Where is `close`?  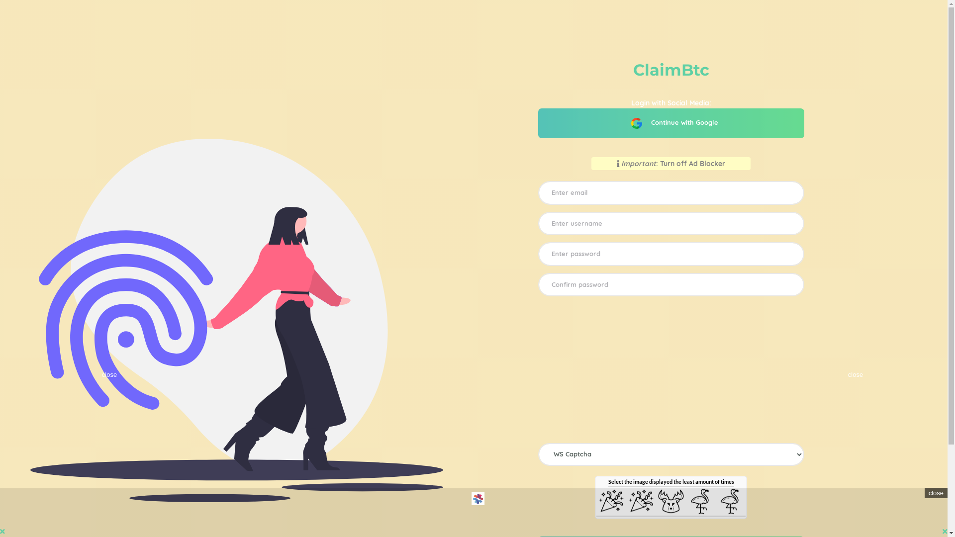
close is located at coordinates (109, 375).